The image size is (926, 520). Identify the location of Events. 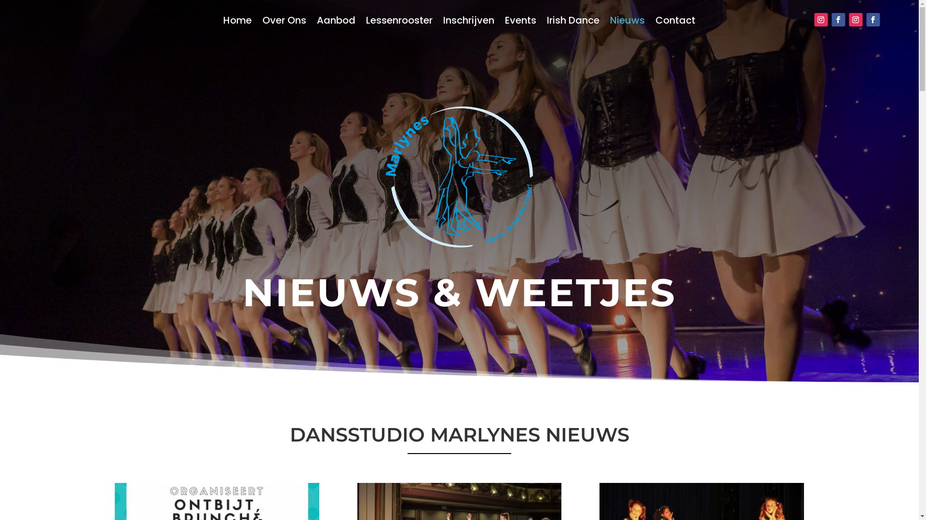
(521, 22).